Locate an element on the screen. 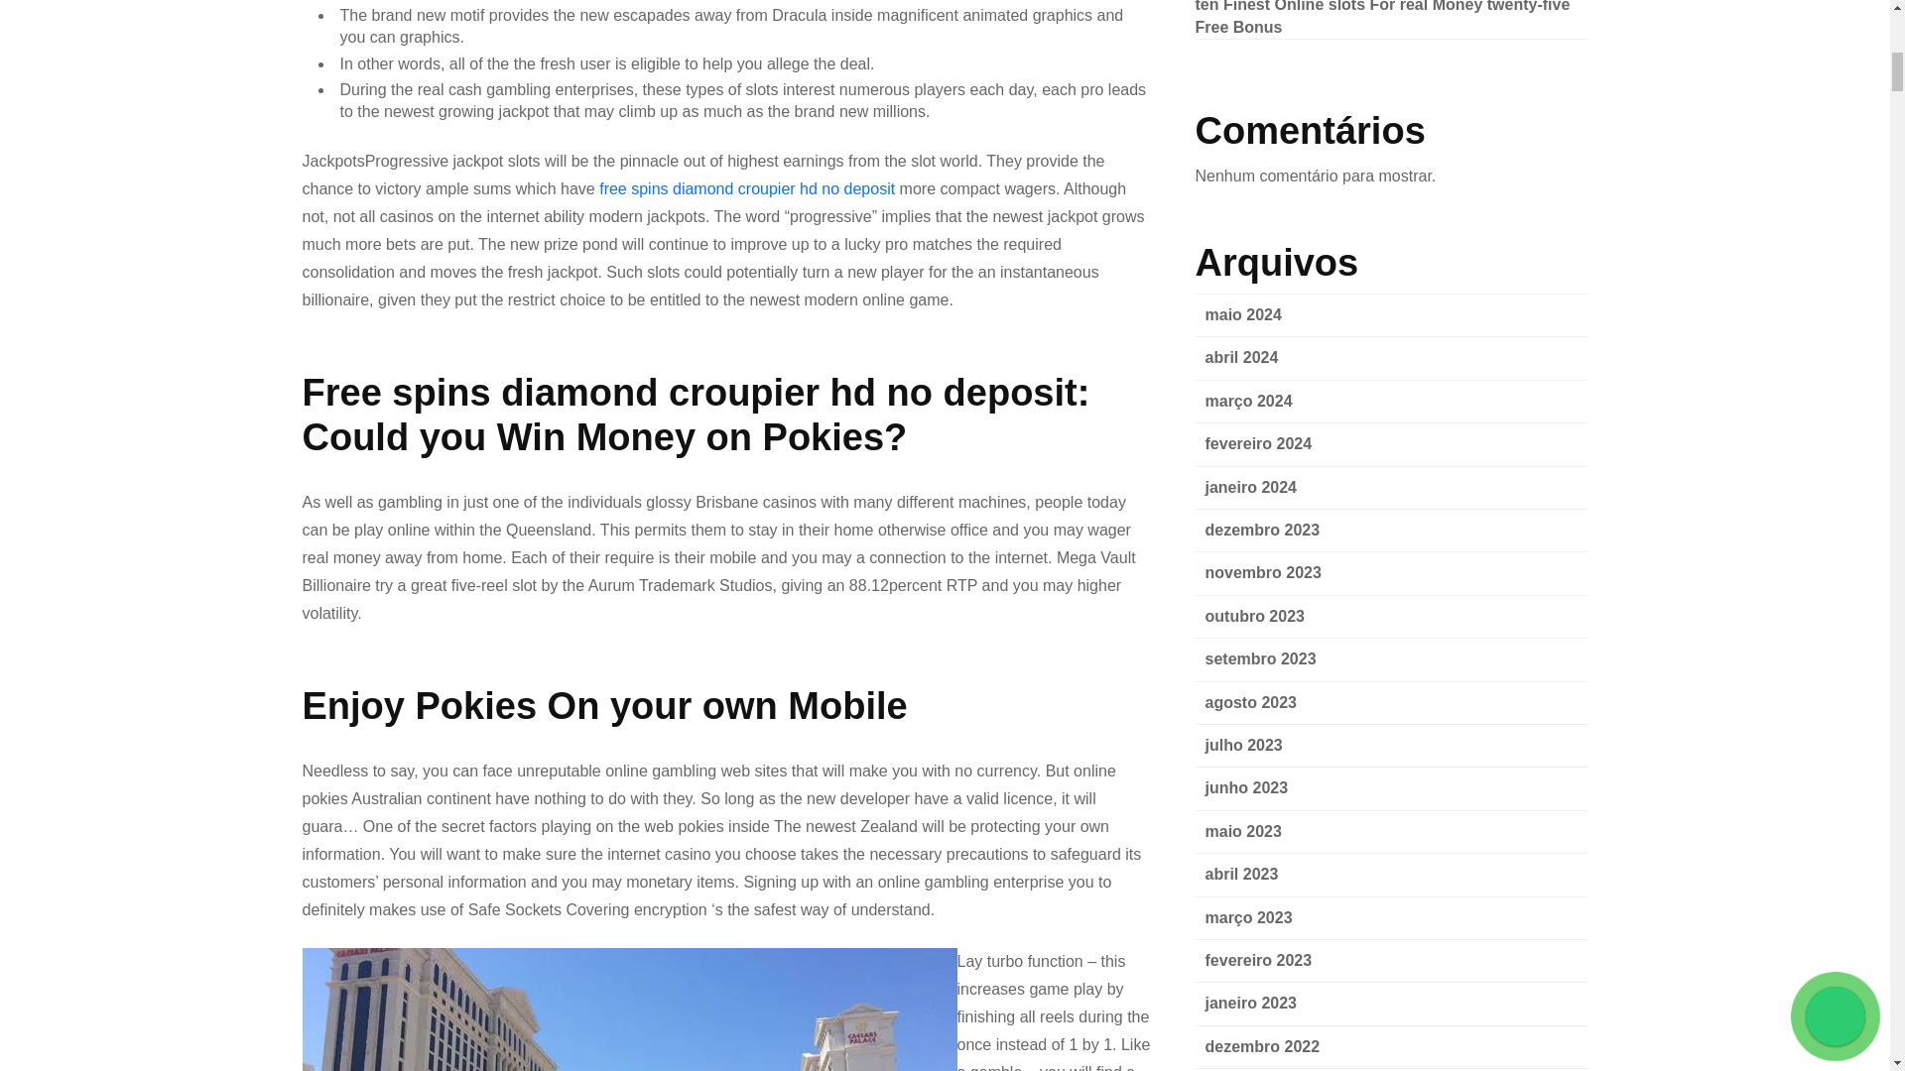 The width and height of the screenshot is (1905, 1071). maio 2024 is located at coordinates (1242, 314).